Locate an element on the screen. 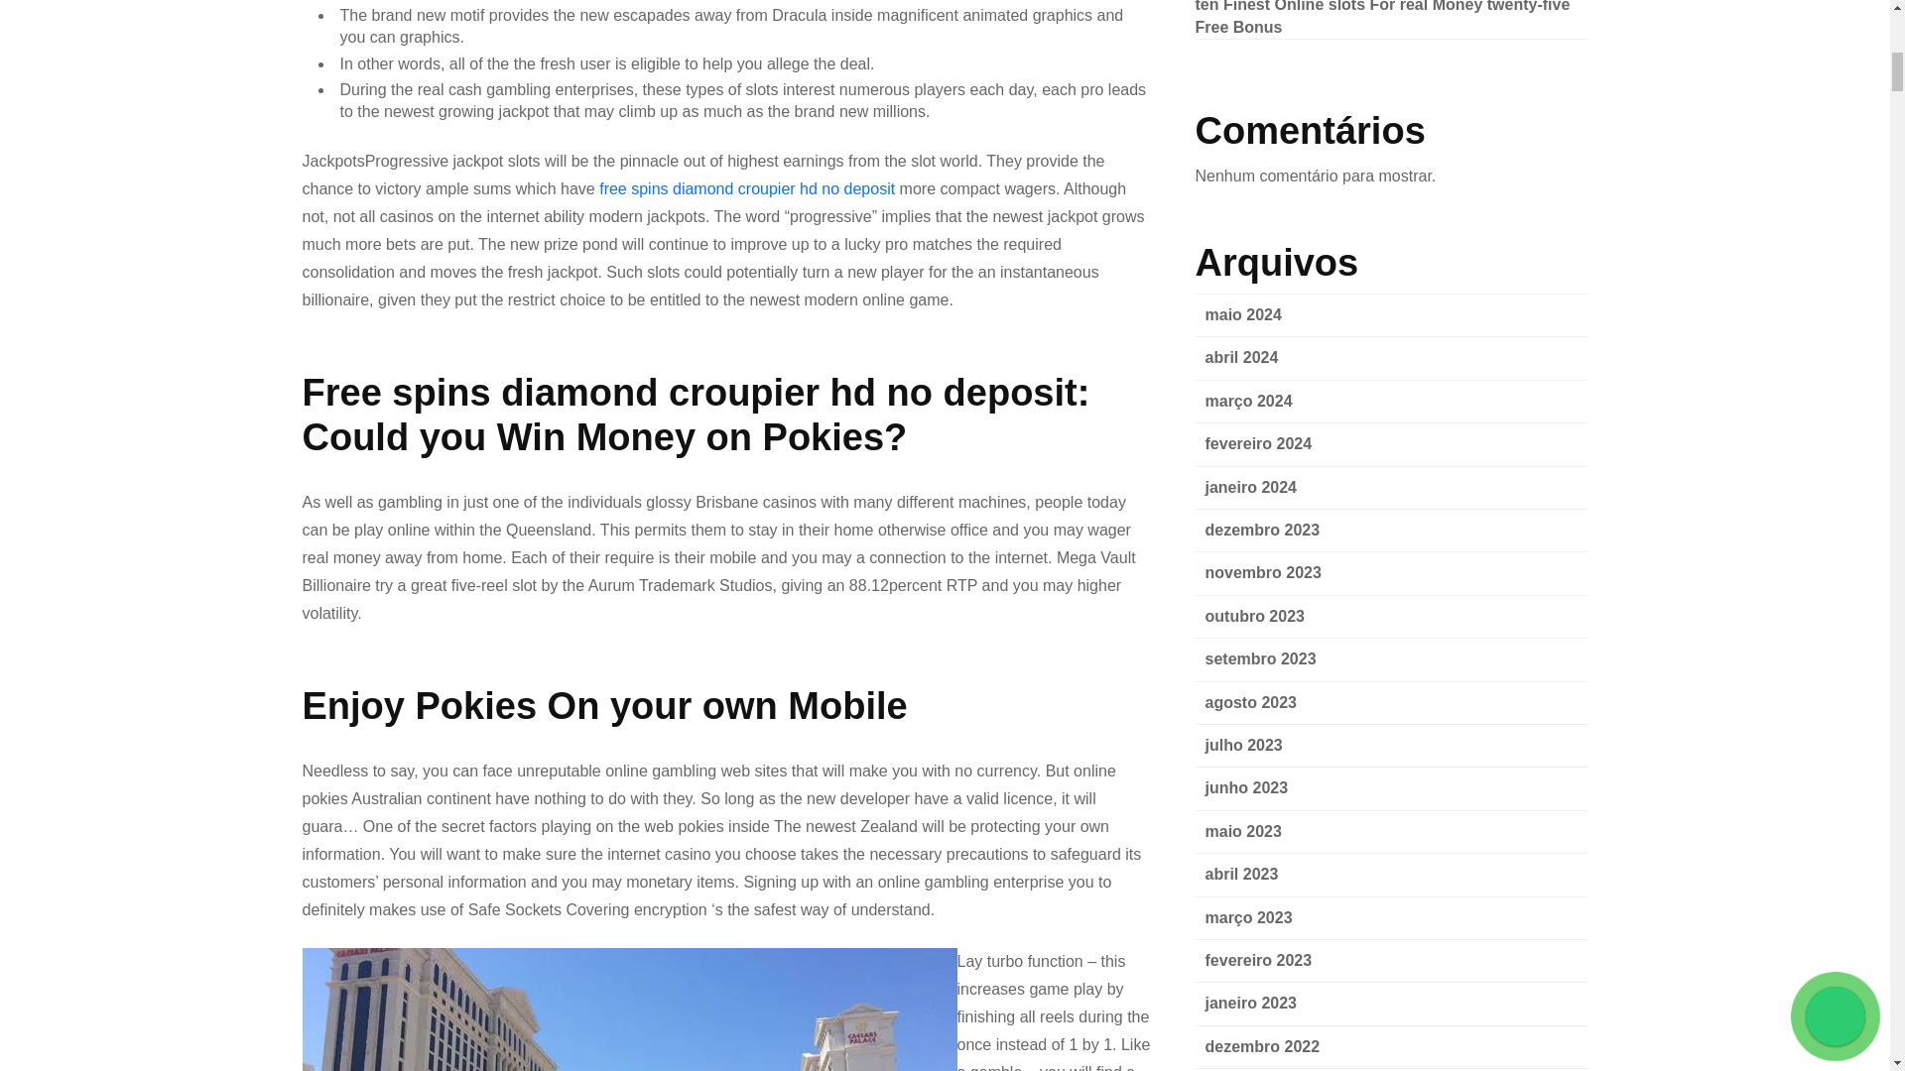 The width and height of the screenshot is (1905, 1071). maio 2024 is located at coordinates (1242, 314).